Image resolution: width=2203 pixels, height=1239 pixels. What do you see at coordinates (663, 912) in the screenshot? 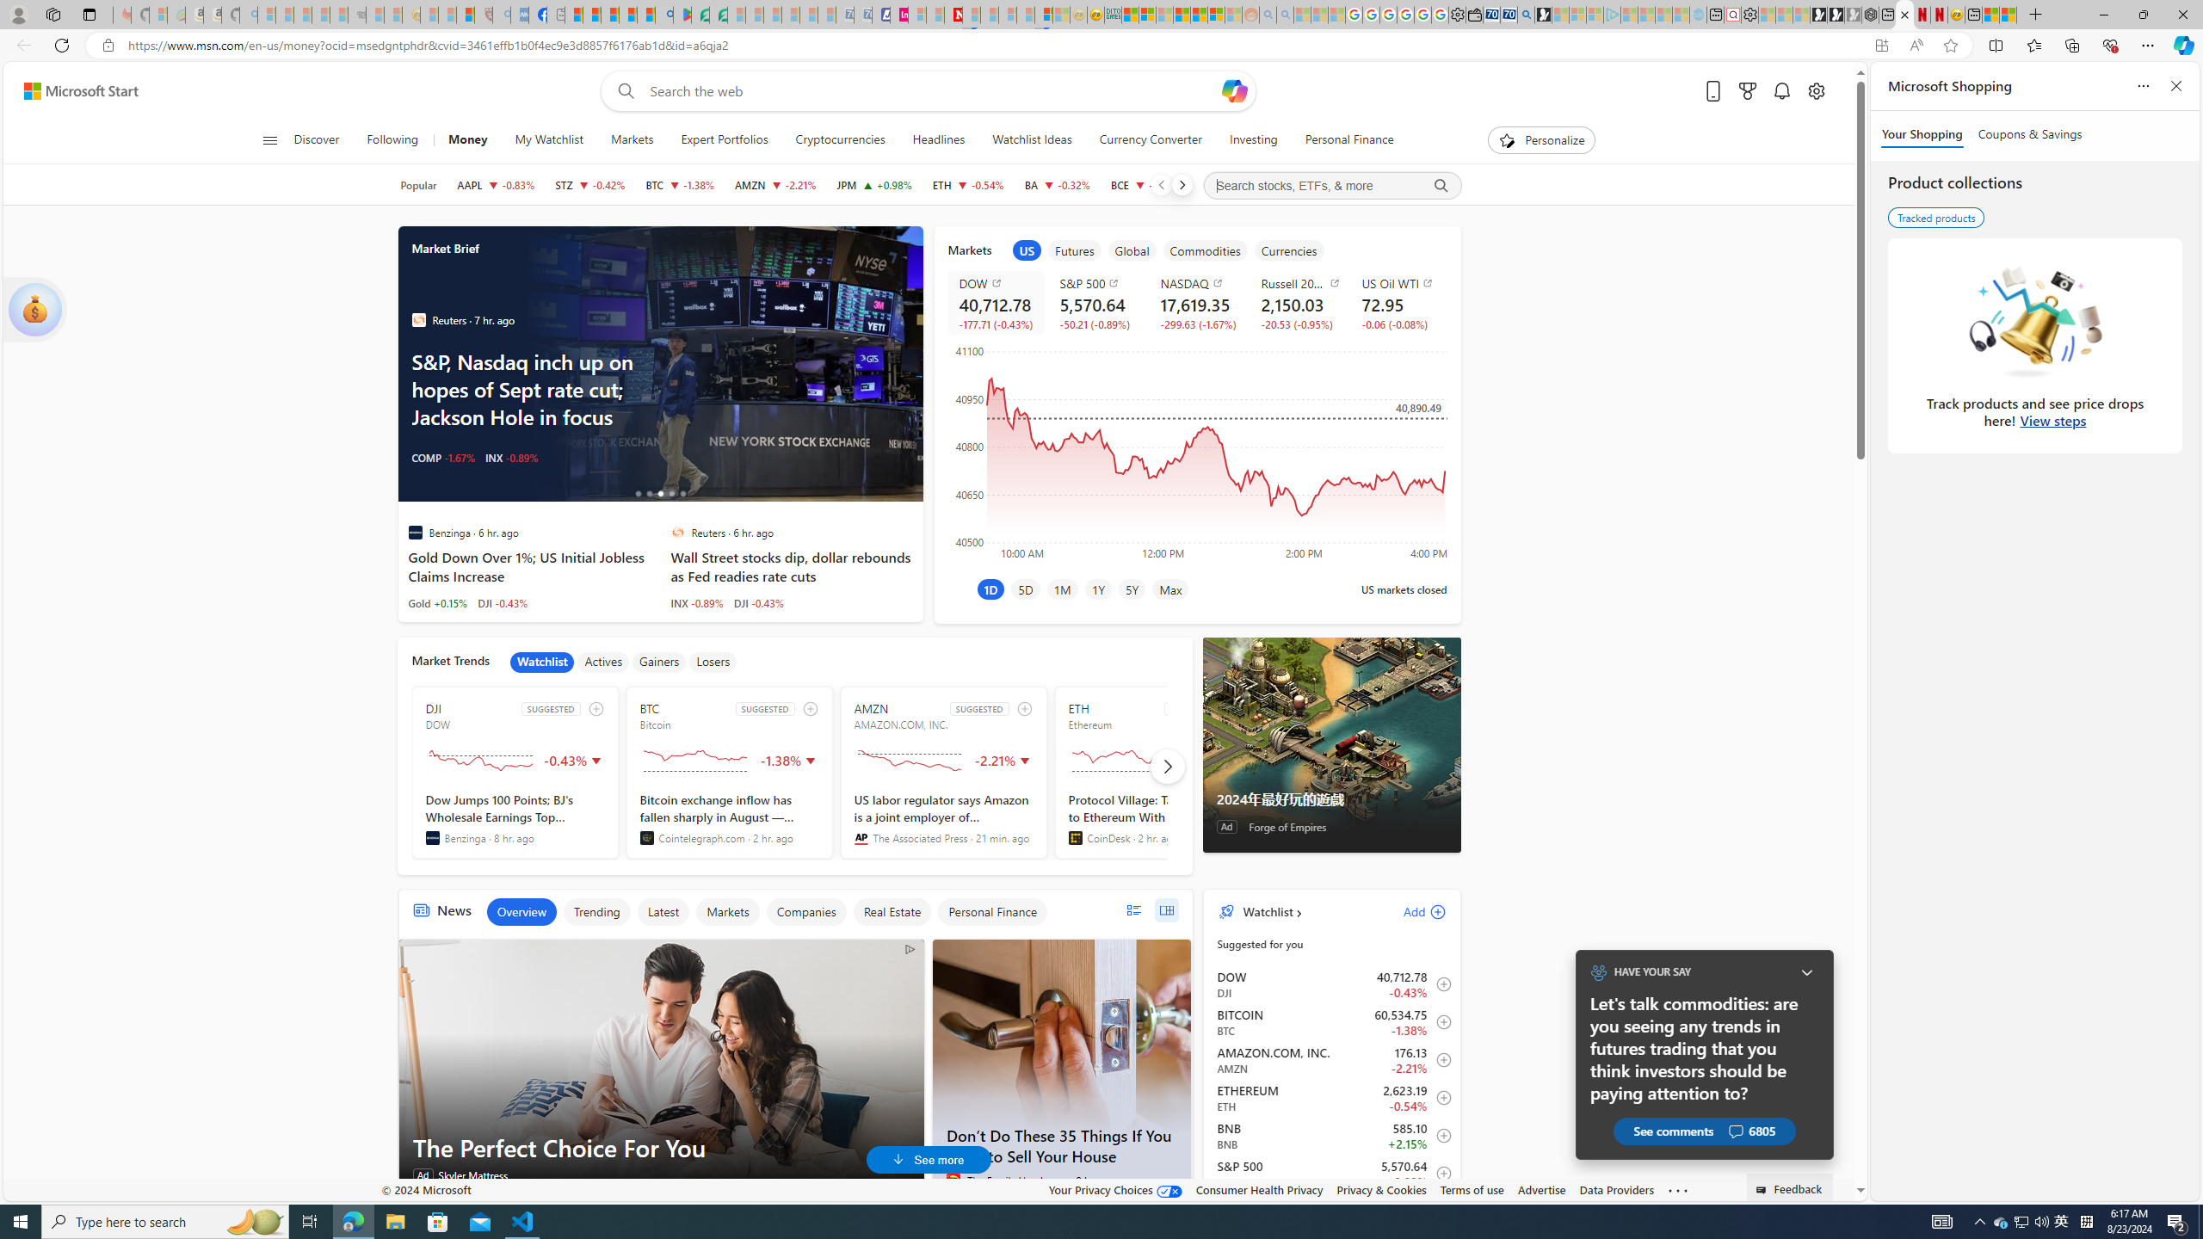
I see `Latest` at bounding box center [663, 912].